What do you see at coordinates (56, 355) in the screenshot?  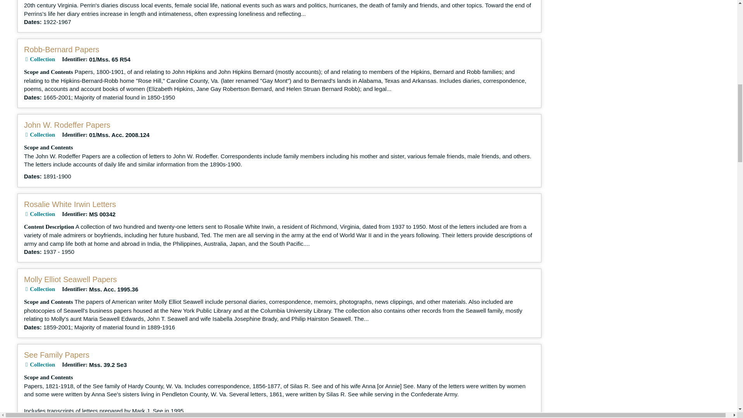 I see `See Family Papers` at bounding box center [56, 355].